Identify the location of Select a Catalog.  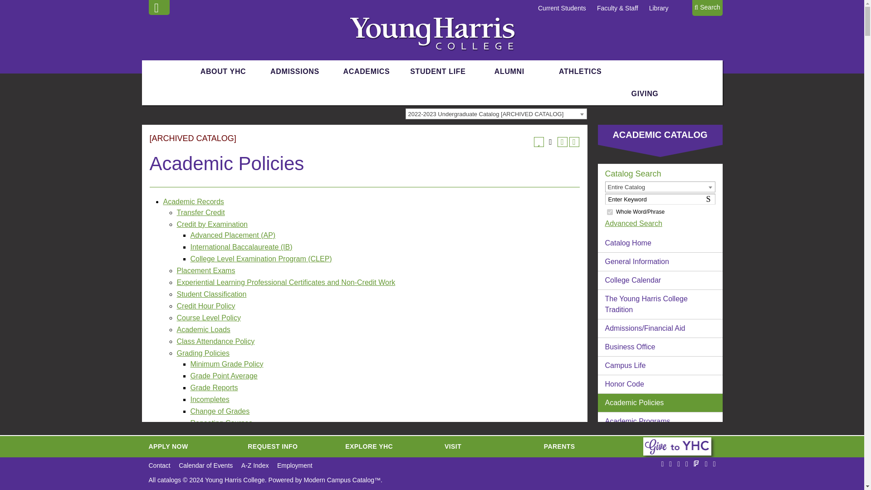
(496, 113).